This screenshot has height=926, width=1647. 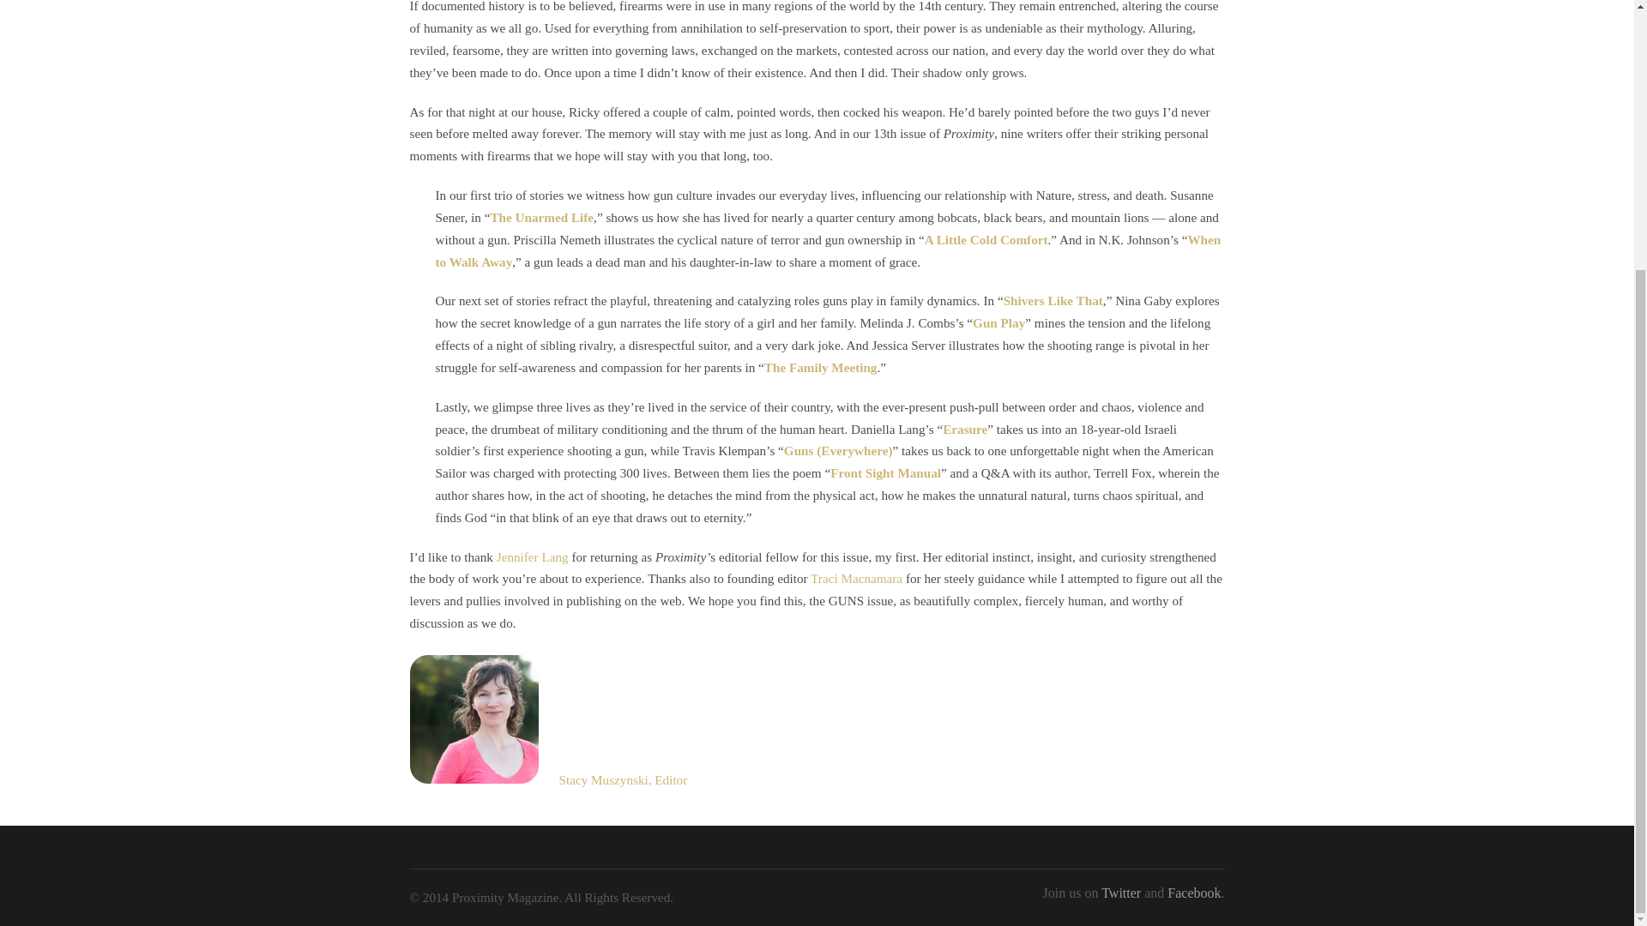 What do you see at coordinates (1053, 300) in the screenshot?
I see `Shivers Like That` at bounding box center [1053, 300].